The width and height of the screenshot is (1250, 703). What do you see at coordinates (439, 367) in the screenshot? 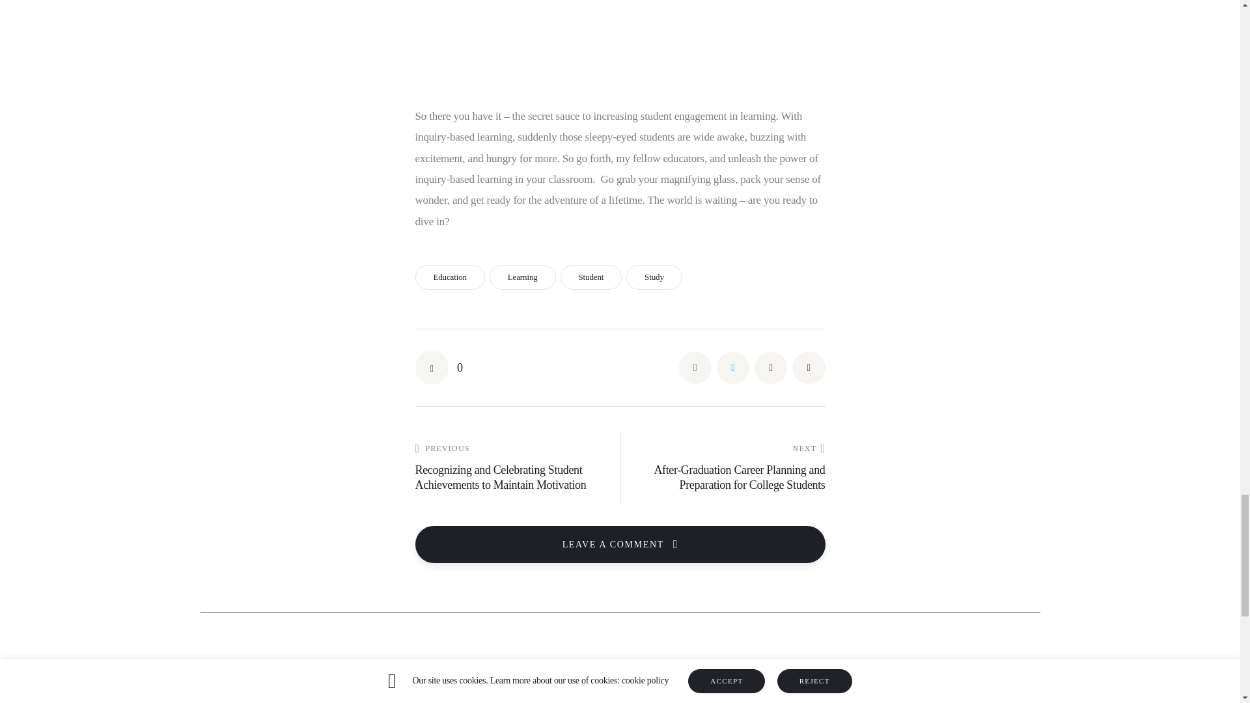
I see `Like` at bounding box center [439, 367].